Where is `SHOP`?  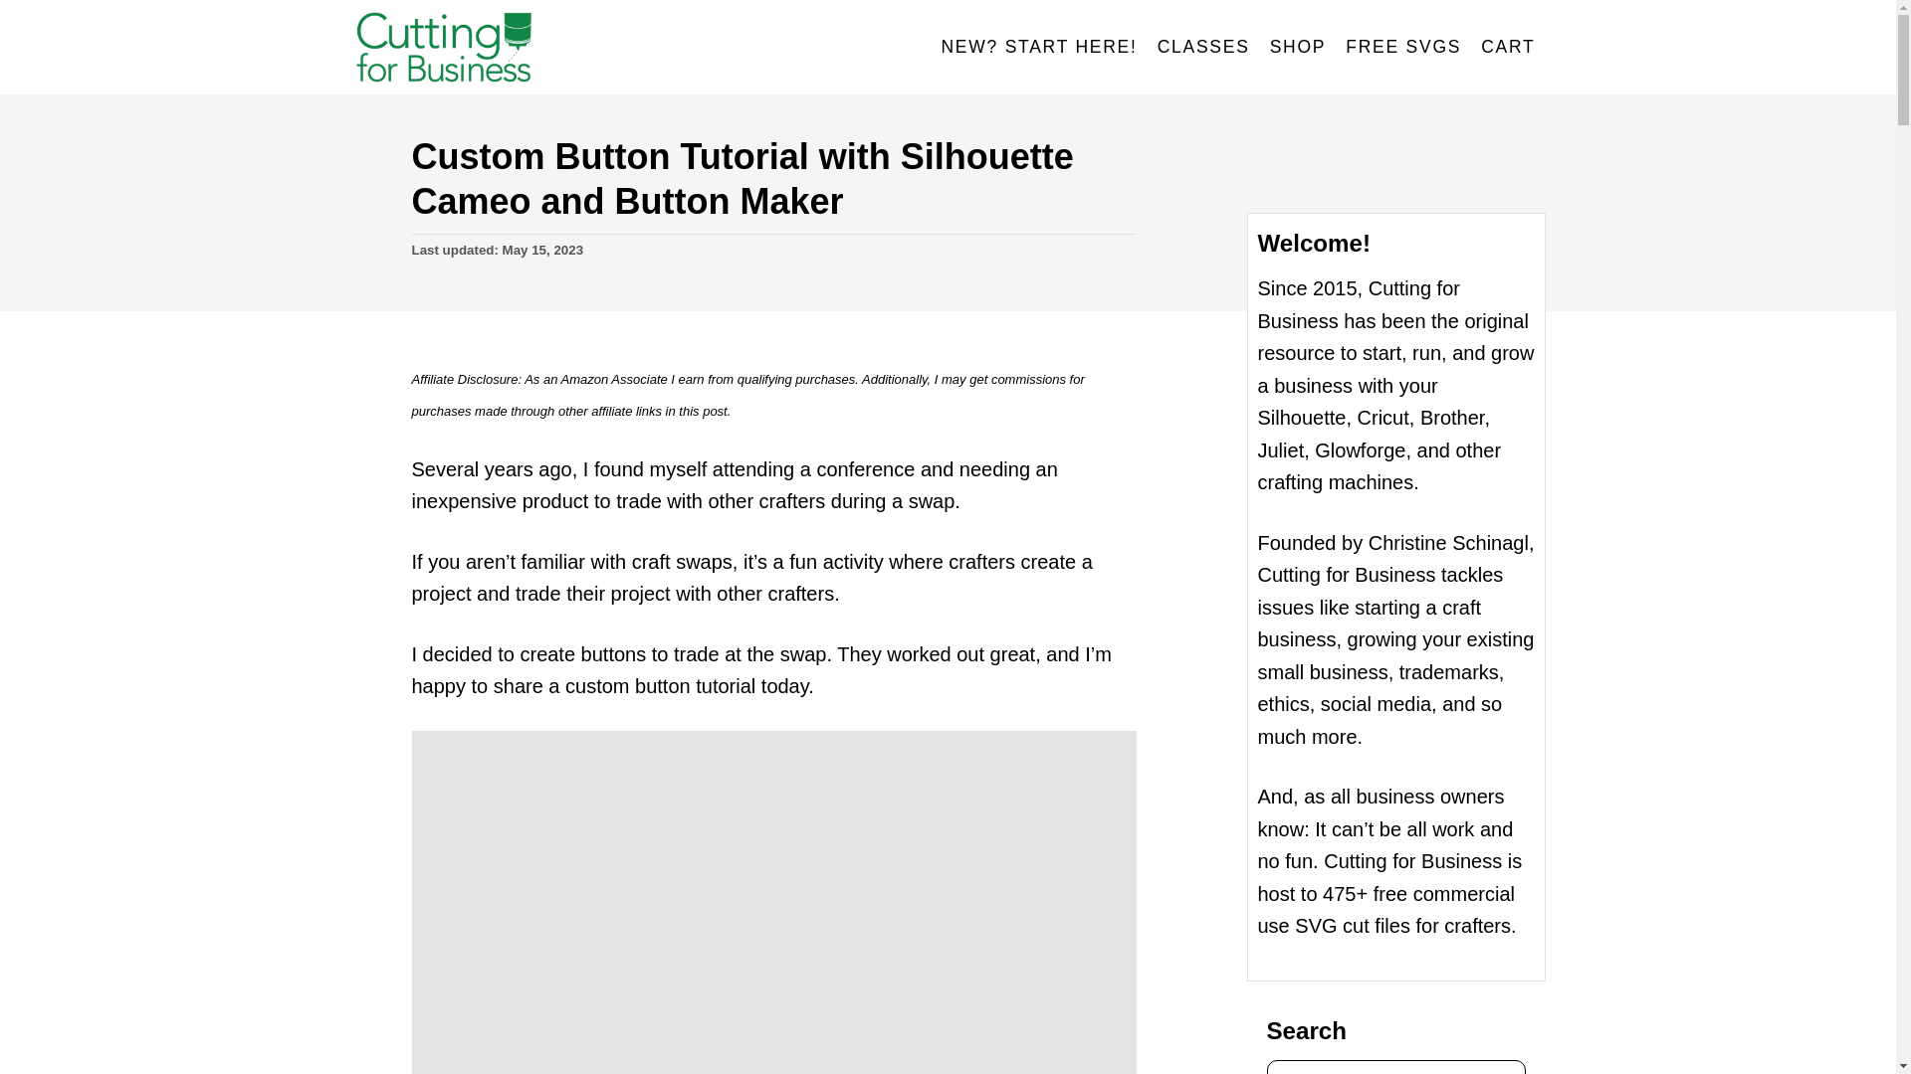
SHOP is located at coordinates (1298, 48).